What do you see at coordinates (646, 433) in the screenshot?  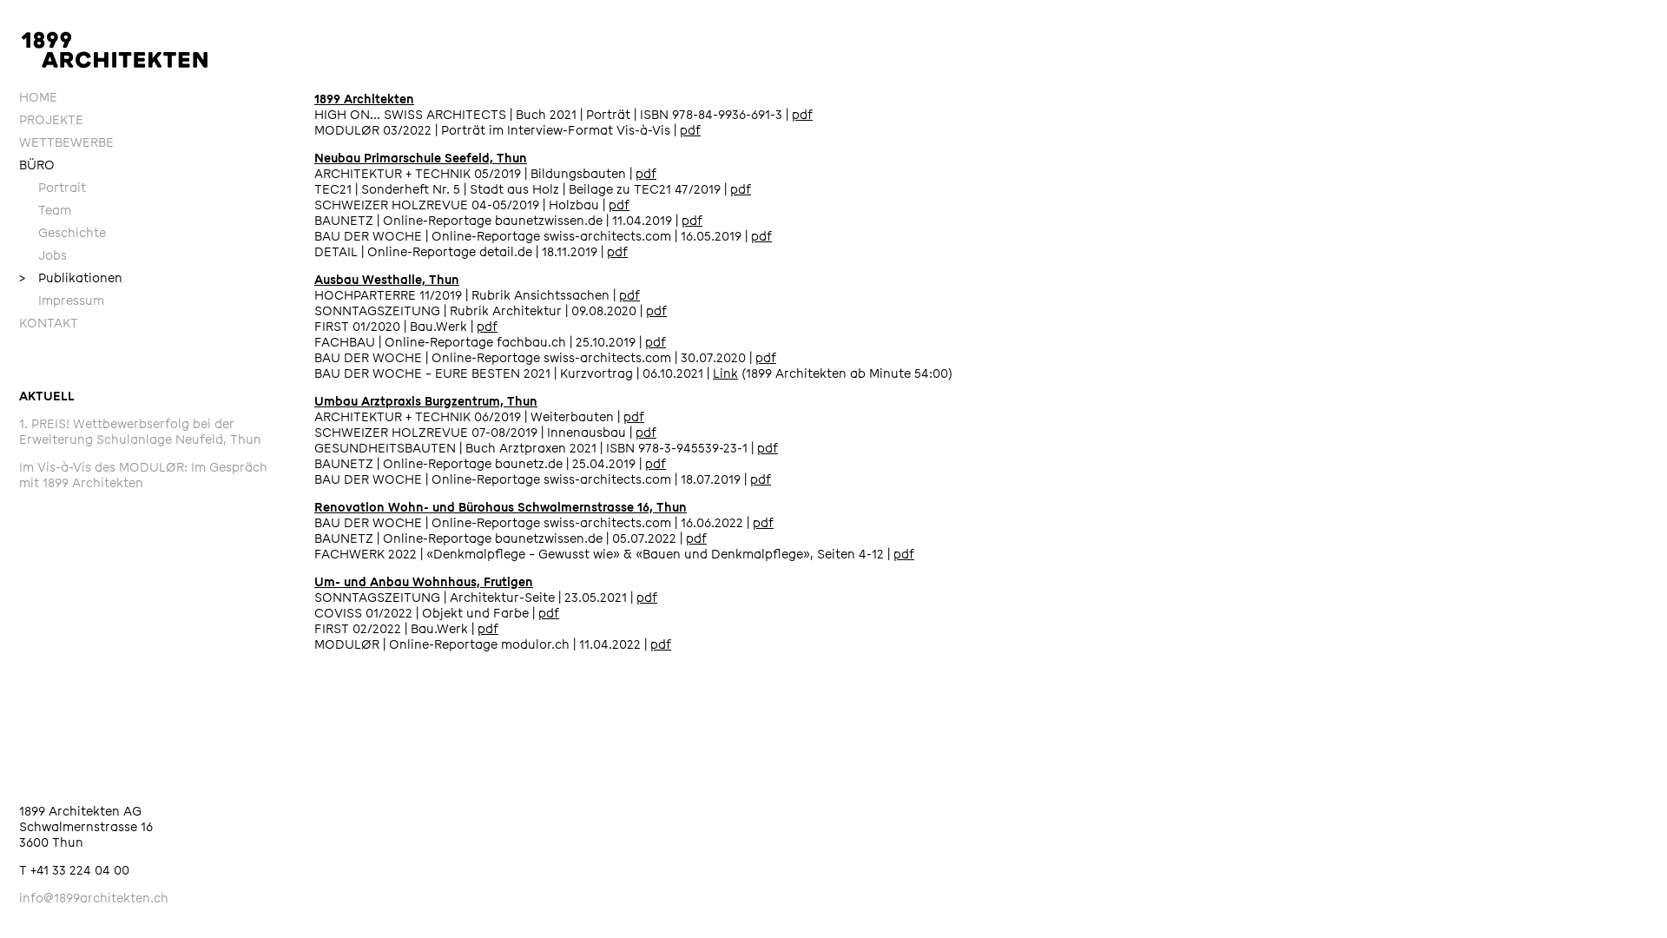 I see `pdf` at bounding box center [646, 433].